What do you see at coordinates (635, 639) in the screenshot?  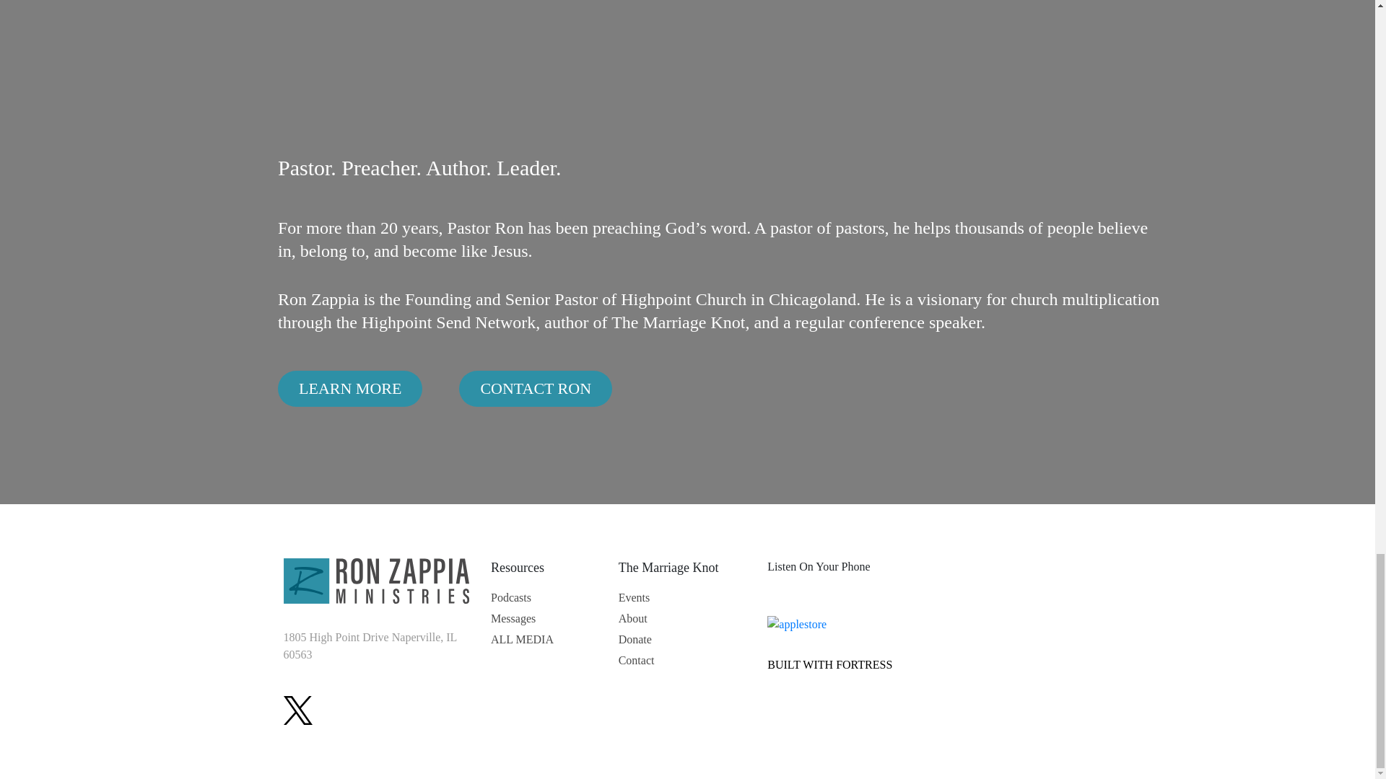 I see `Donate` at bounding box center [635, 639].